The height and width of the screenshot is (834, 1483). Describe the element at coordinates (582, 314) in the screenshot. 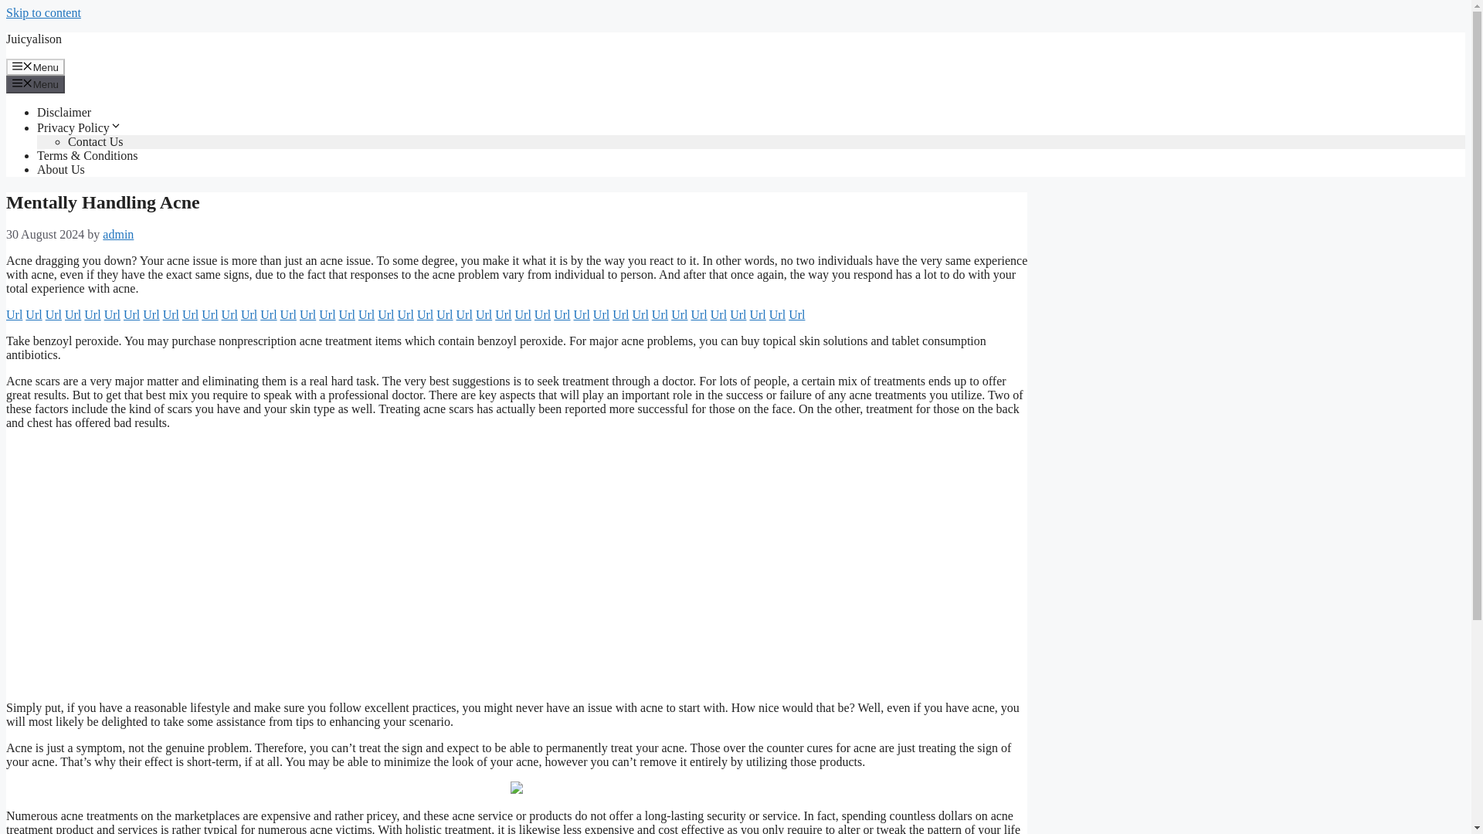

I see `Url` at that location.